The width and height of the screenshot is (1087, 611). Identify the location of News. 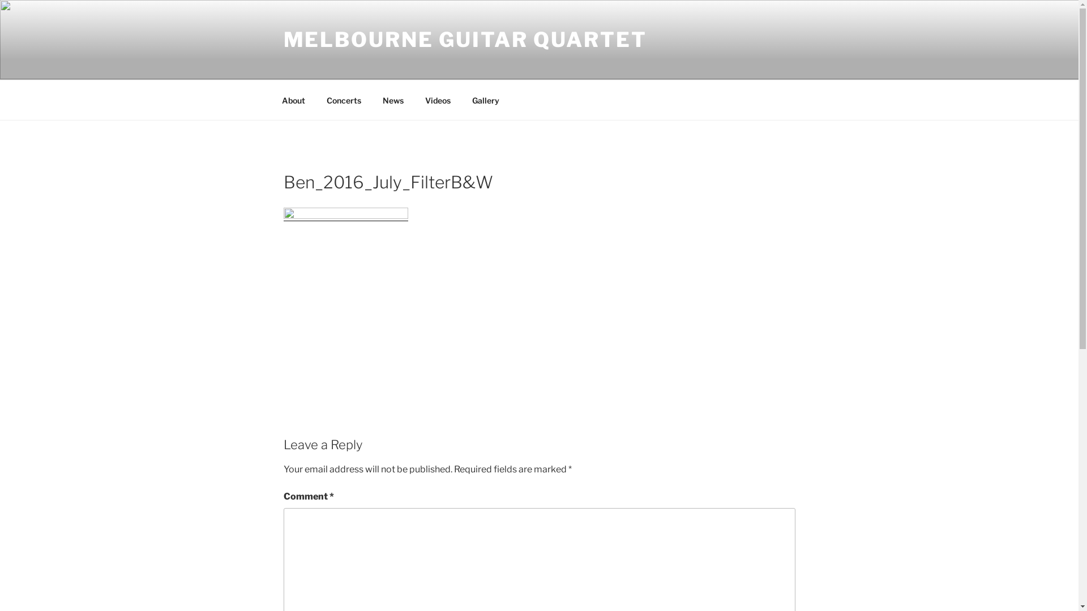
(393, 100).